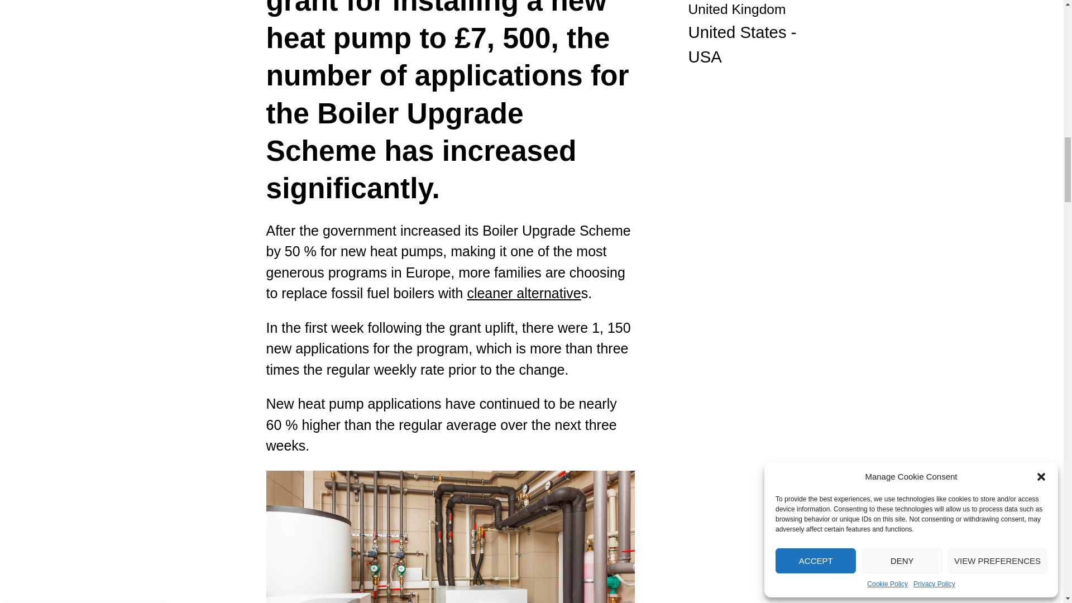 The image size is (1072, 603). What do you see at coordinates (524, 293) in the screenshot?
I see `cleaner alternative` at bounding box center [524, 293].